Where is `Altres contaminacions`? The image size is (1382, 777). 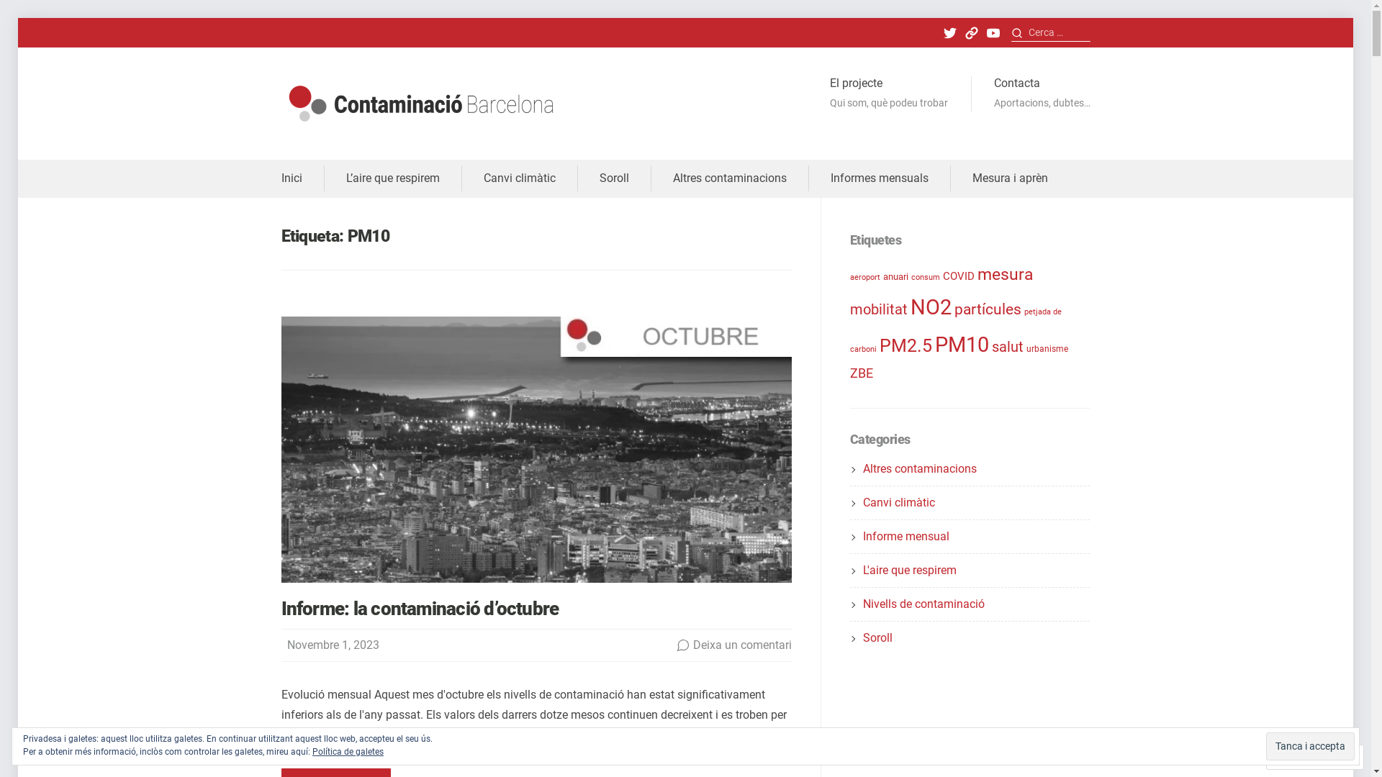 Altres contaminacions is located at coordinates (729, 178).